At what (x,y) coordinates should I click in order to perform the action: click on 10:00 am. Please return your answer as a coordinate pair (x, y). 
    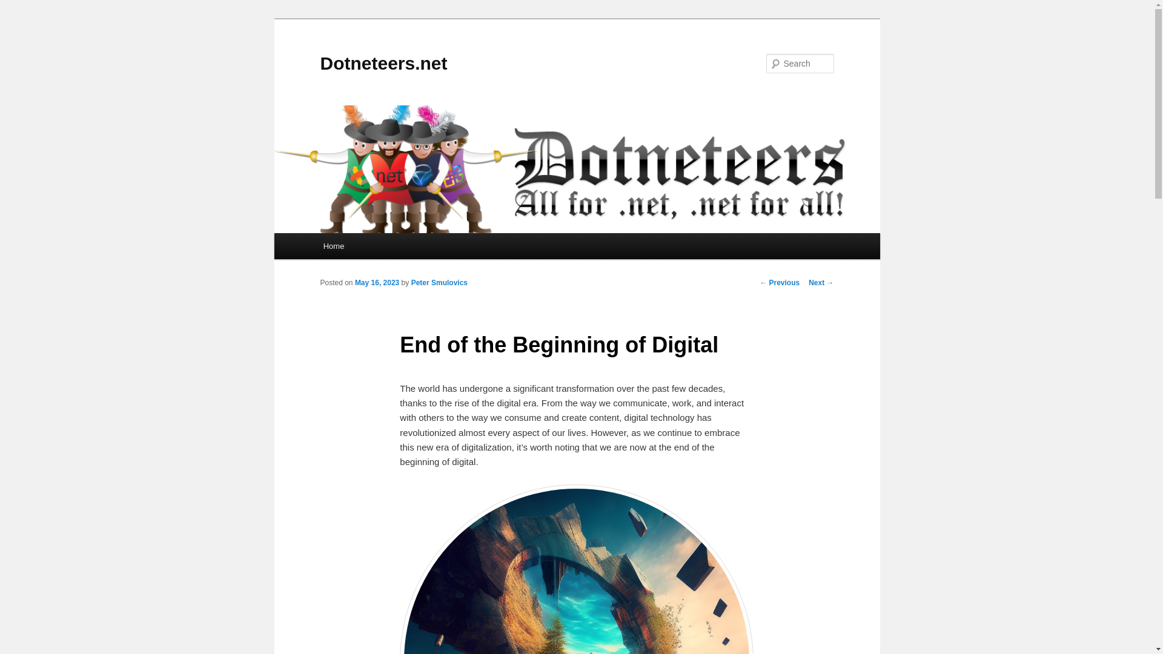
    Looking at the image, I should click on (377, 283).